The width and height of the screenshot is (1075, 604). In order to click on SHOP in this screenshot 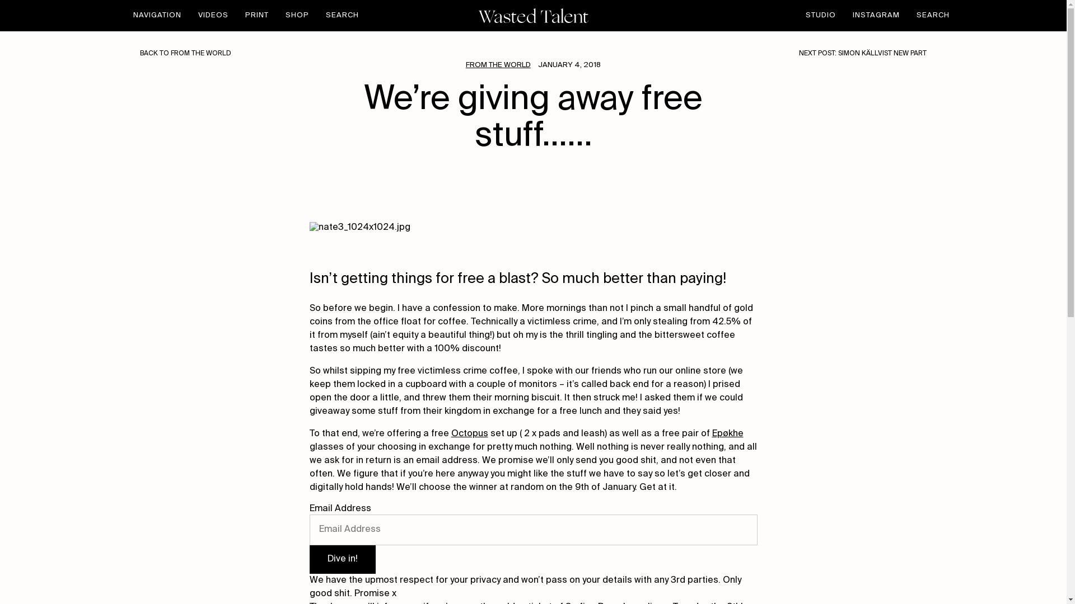, I will do `click(297, 15)`.